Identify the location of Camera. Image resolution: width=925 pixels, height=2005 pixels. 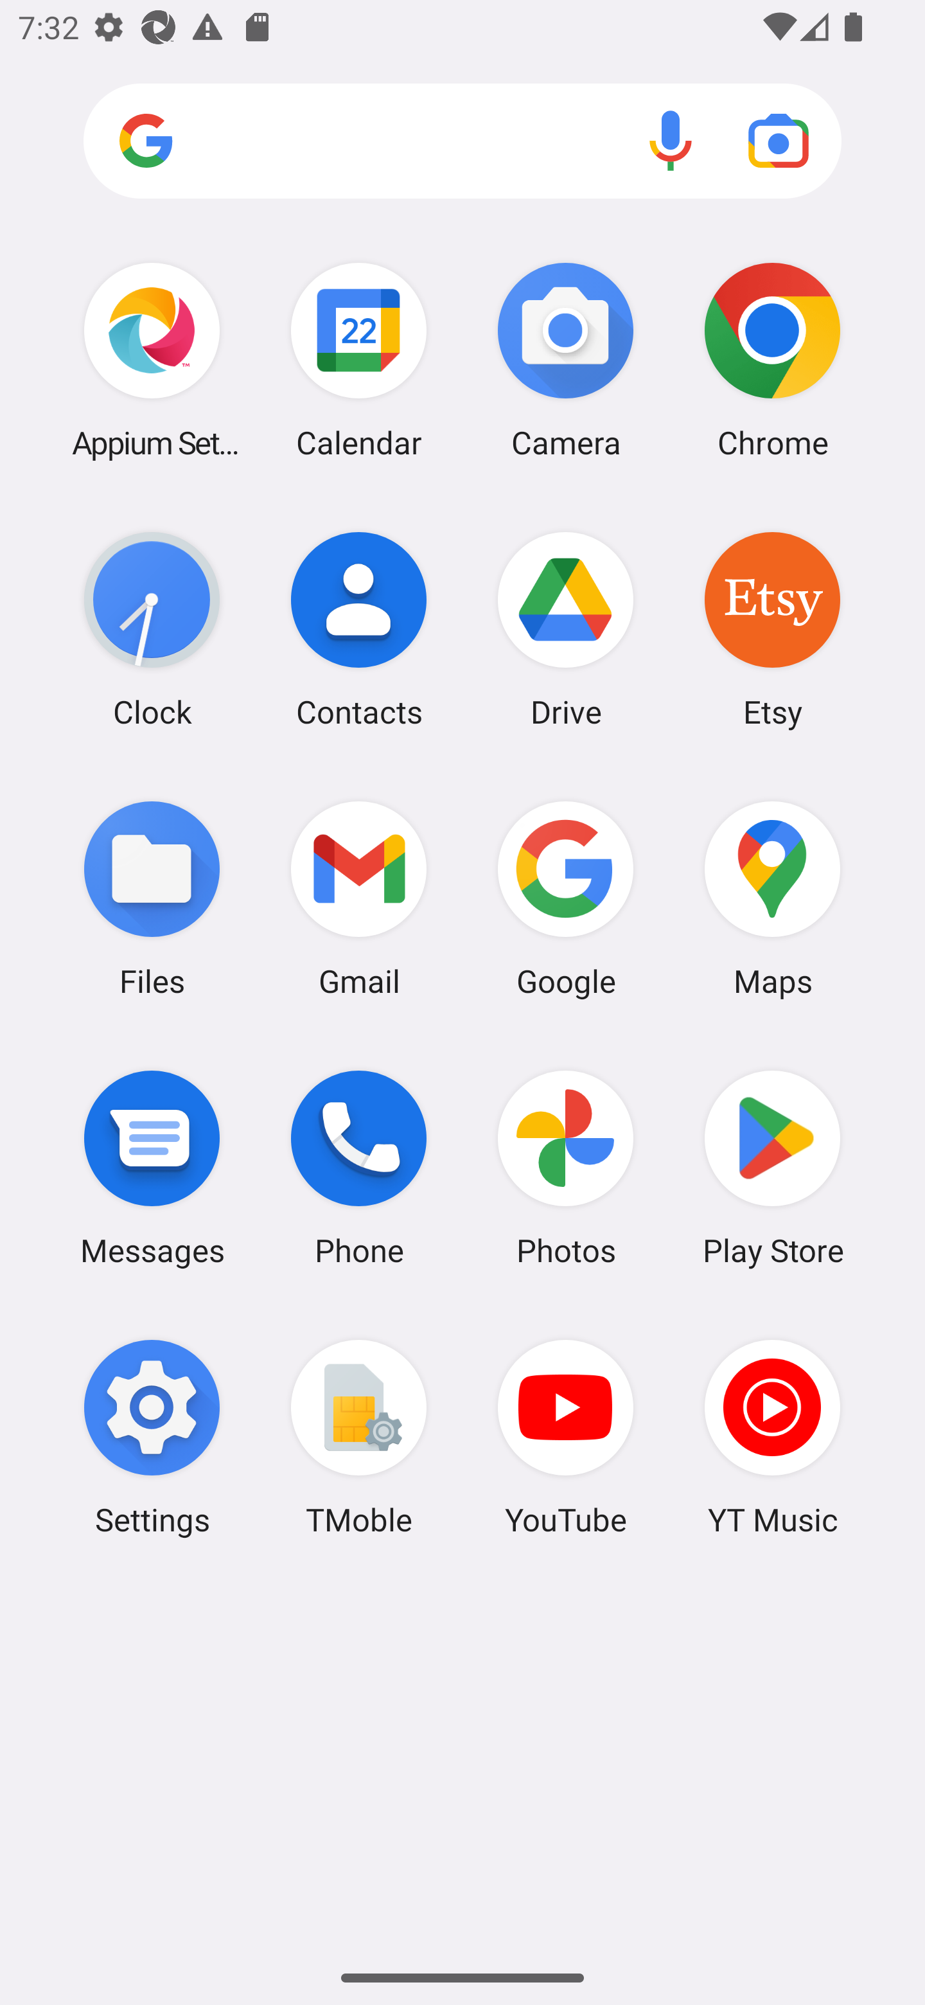
(566, 360).